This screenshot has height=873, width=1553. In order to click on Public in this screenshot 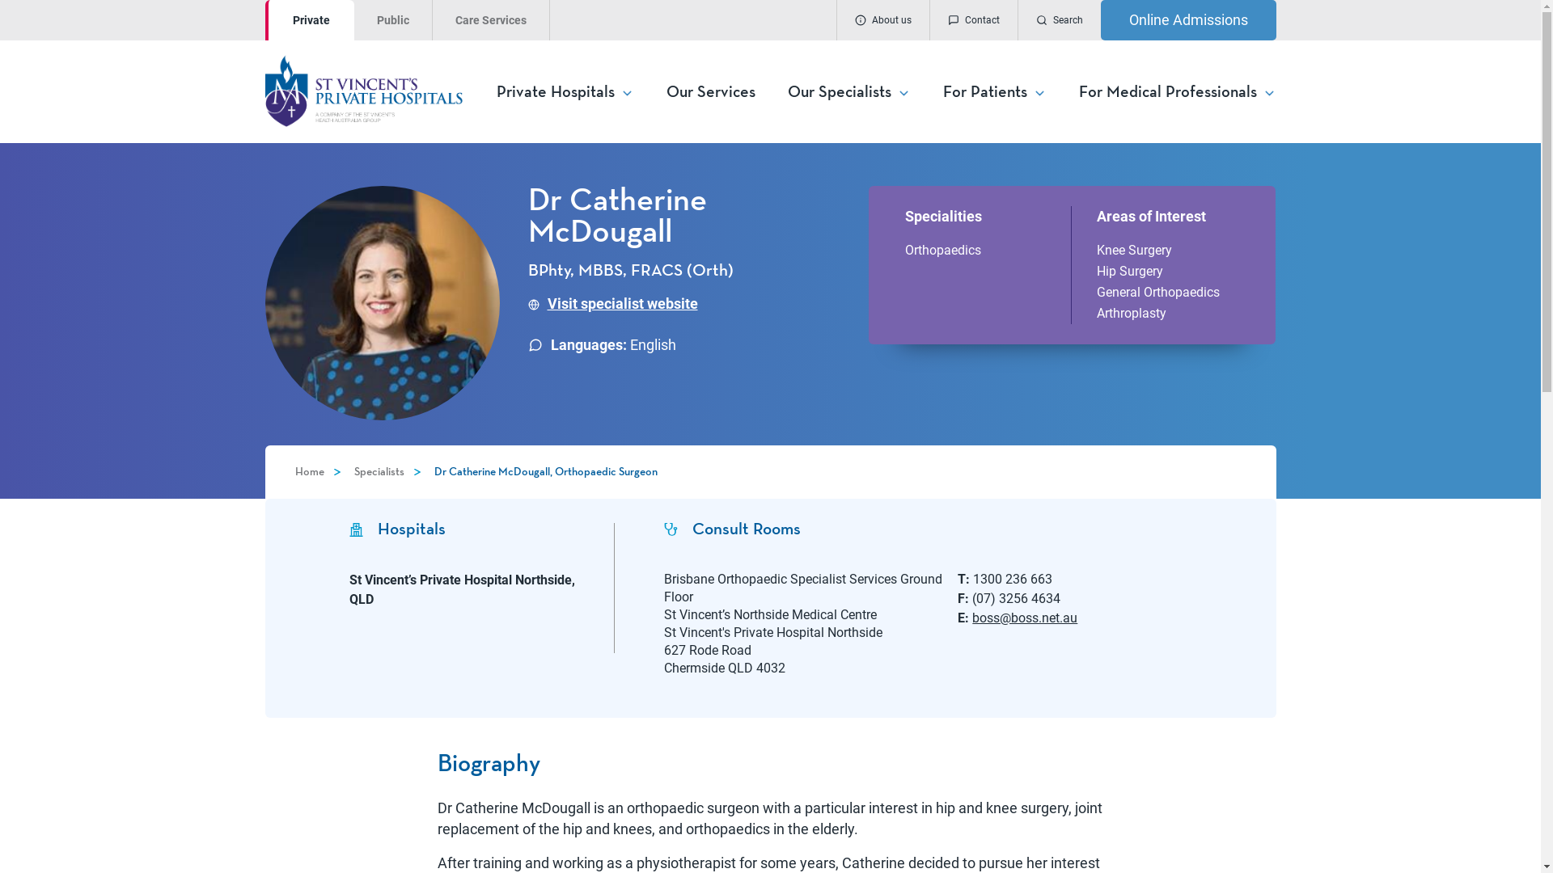, I will do `click(393, 20)`.